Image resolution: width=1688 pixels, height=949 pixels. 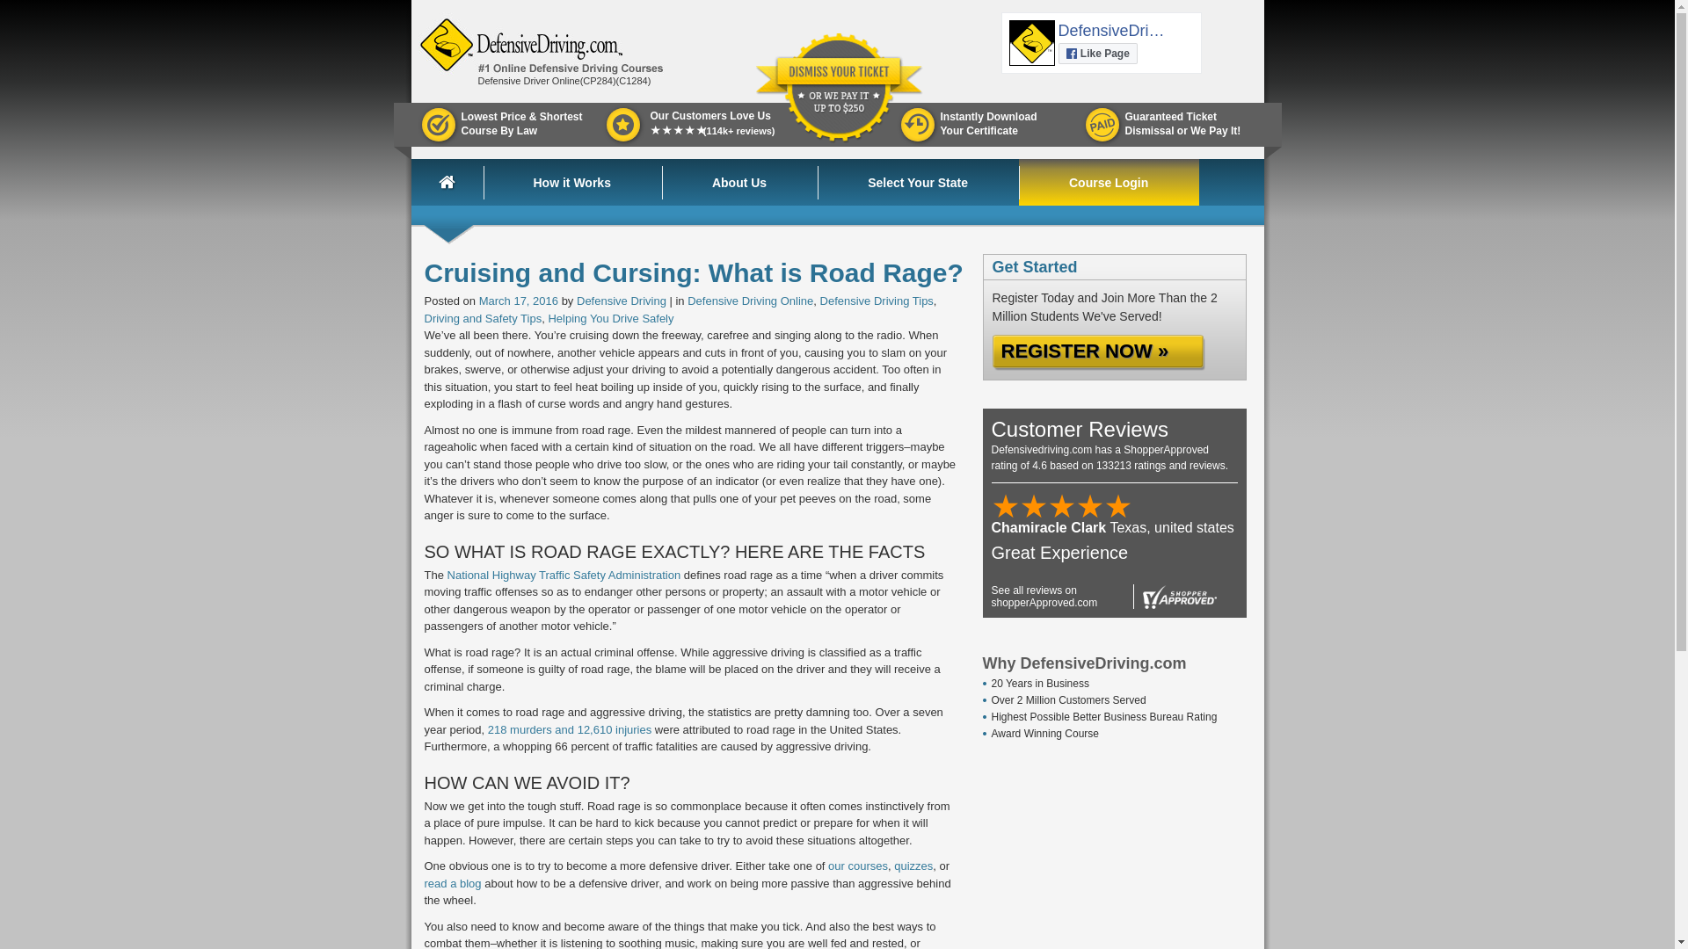 What do you see at coordinates (519, 301) in the screenshot?
I see `Defensive Driving` at bounding box center [519, 301].